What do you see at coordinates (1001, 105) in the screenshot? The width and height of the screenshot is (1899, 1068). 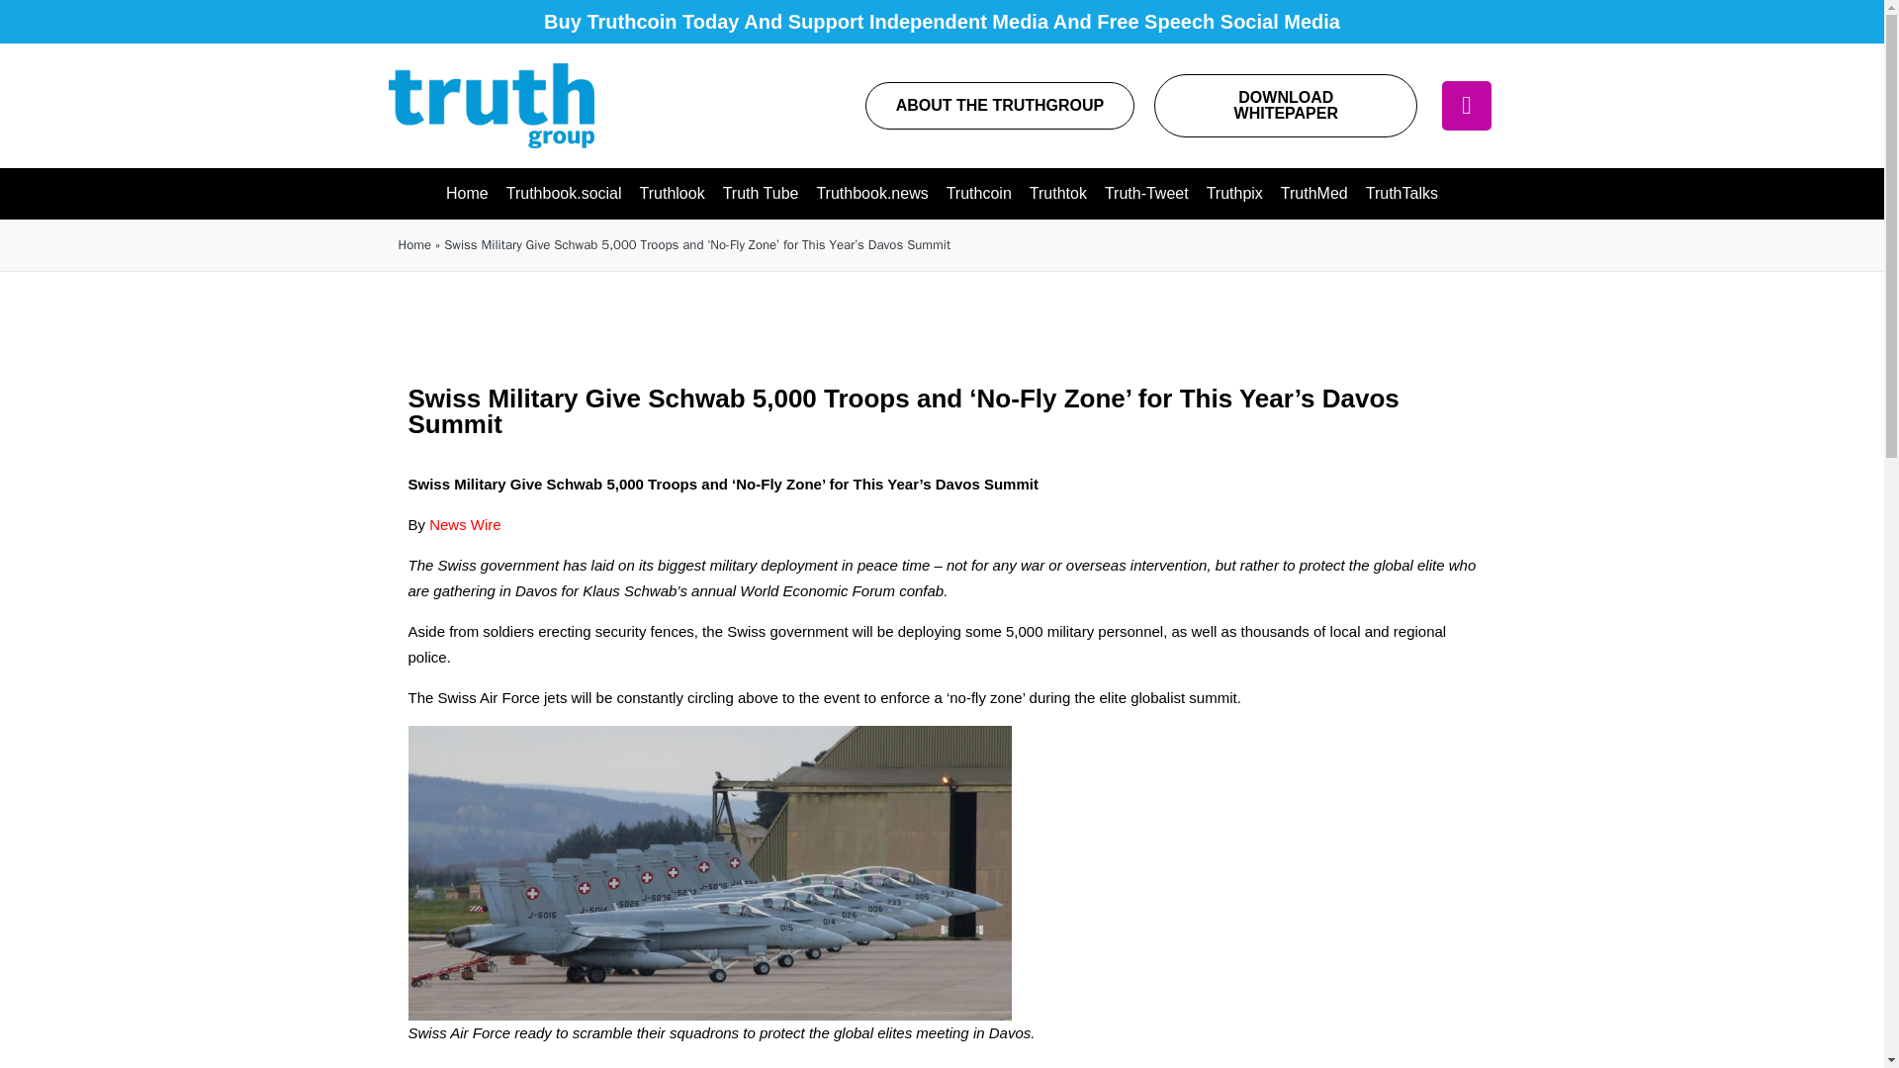 I see `ABOUT THE TRUTHGROUP` at bounding box center [1001, 105].